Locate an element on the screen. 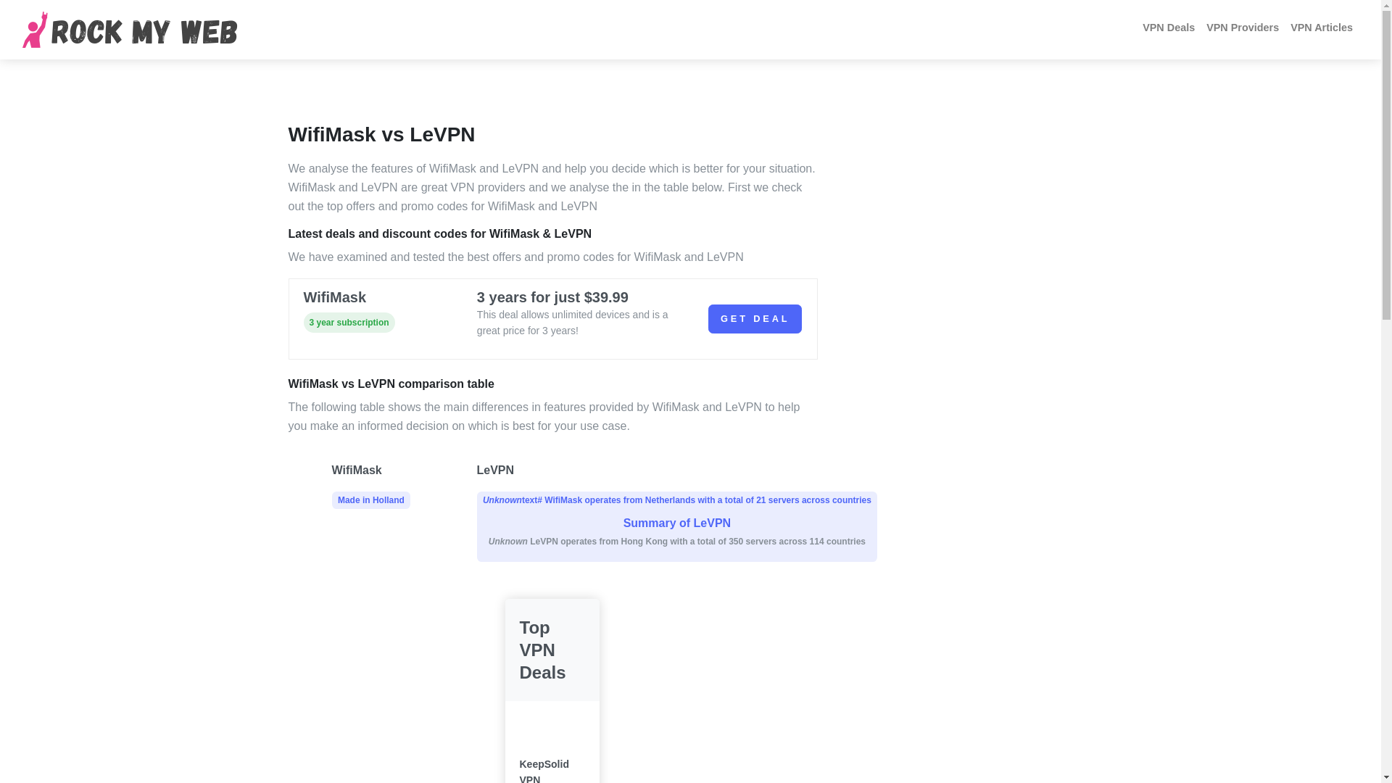 This screenshot has width=1392, height=783. VPN Articles is located at coordinates (1169, 28).